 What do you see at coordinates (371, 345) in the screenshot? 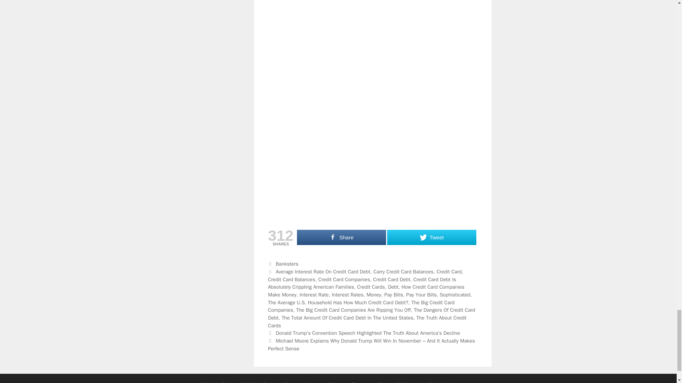
I see `Next` at bounding box center [371, 345].